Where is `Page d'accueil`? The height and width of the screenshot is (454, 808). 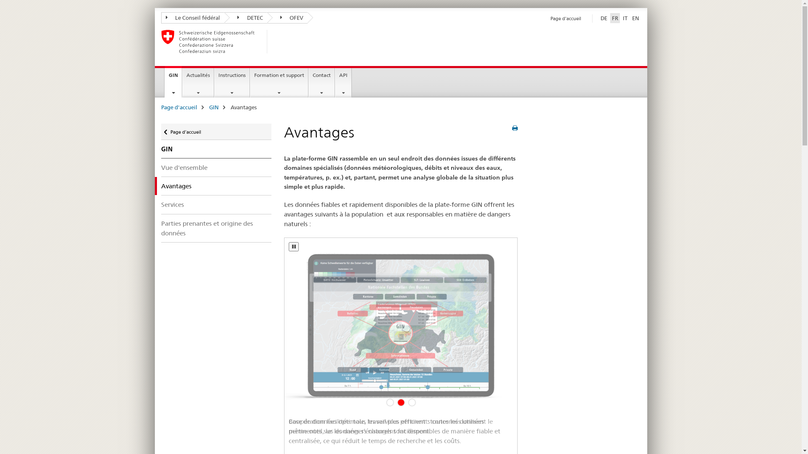 Page d'accueil is located at coordinates (281, 42).